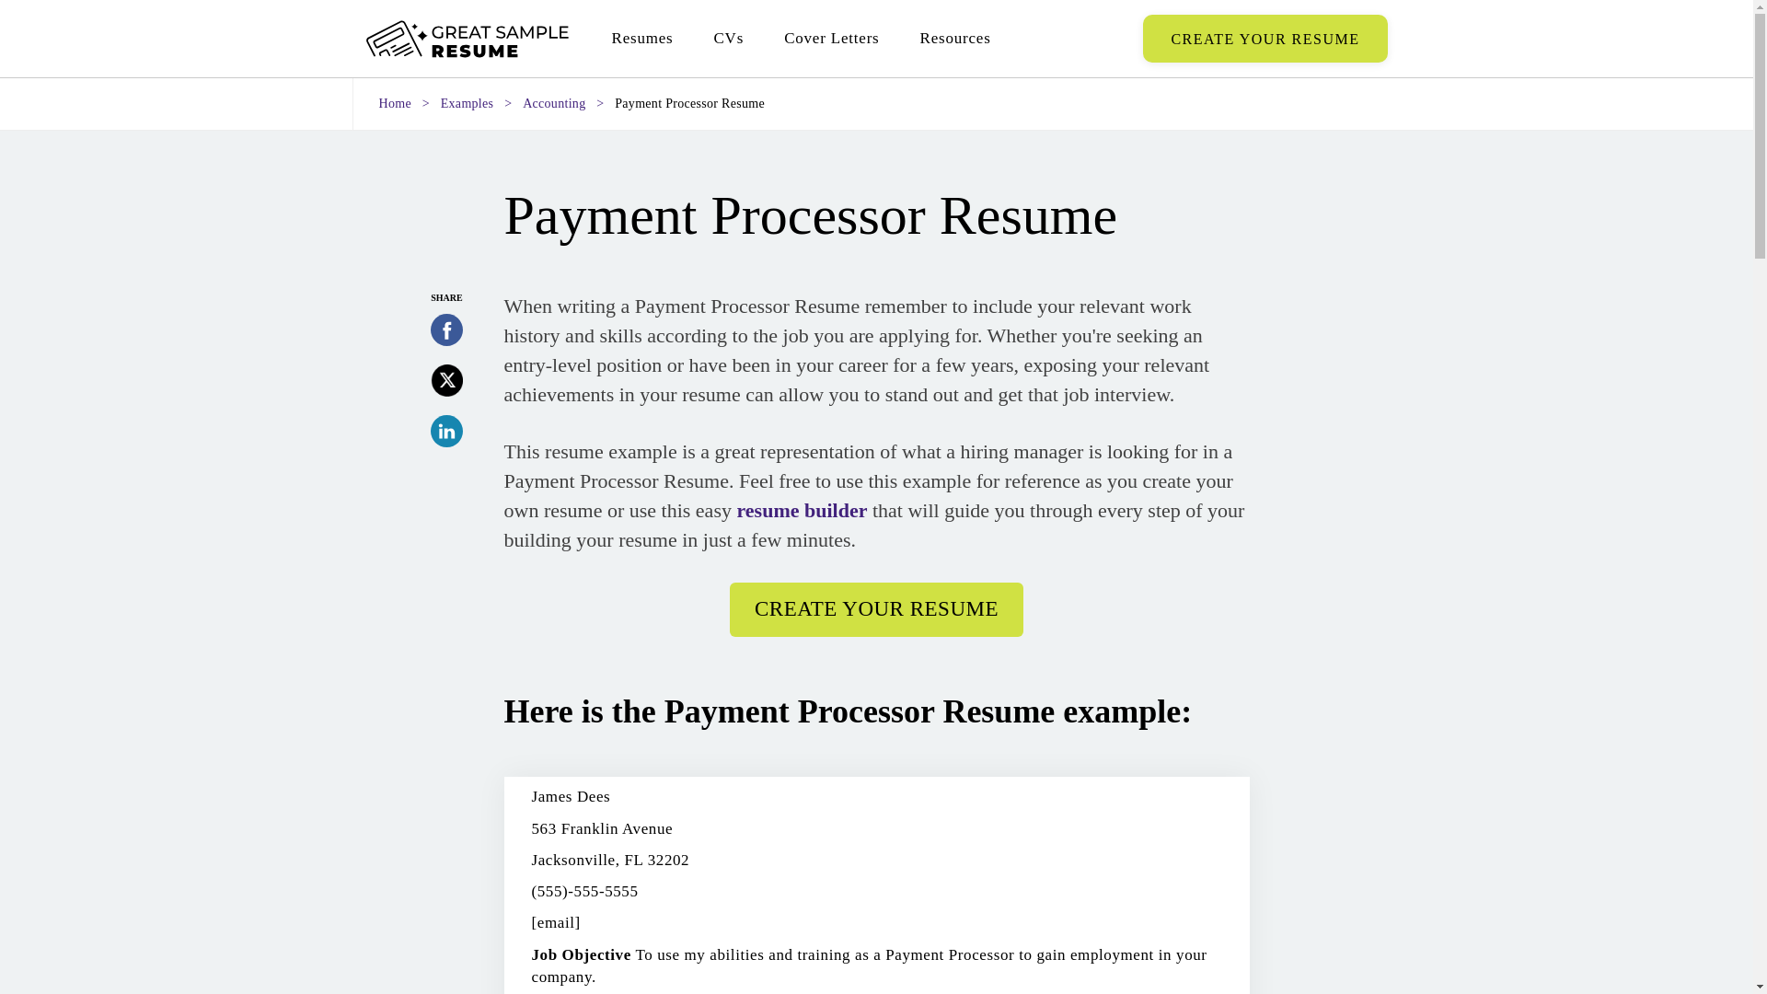 The height and width of the screenshot is (994, 1767). What do you see at coordinates (831, 39) in the screenshot?
I see `Cover Letters` at bounding box center [831, 39].